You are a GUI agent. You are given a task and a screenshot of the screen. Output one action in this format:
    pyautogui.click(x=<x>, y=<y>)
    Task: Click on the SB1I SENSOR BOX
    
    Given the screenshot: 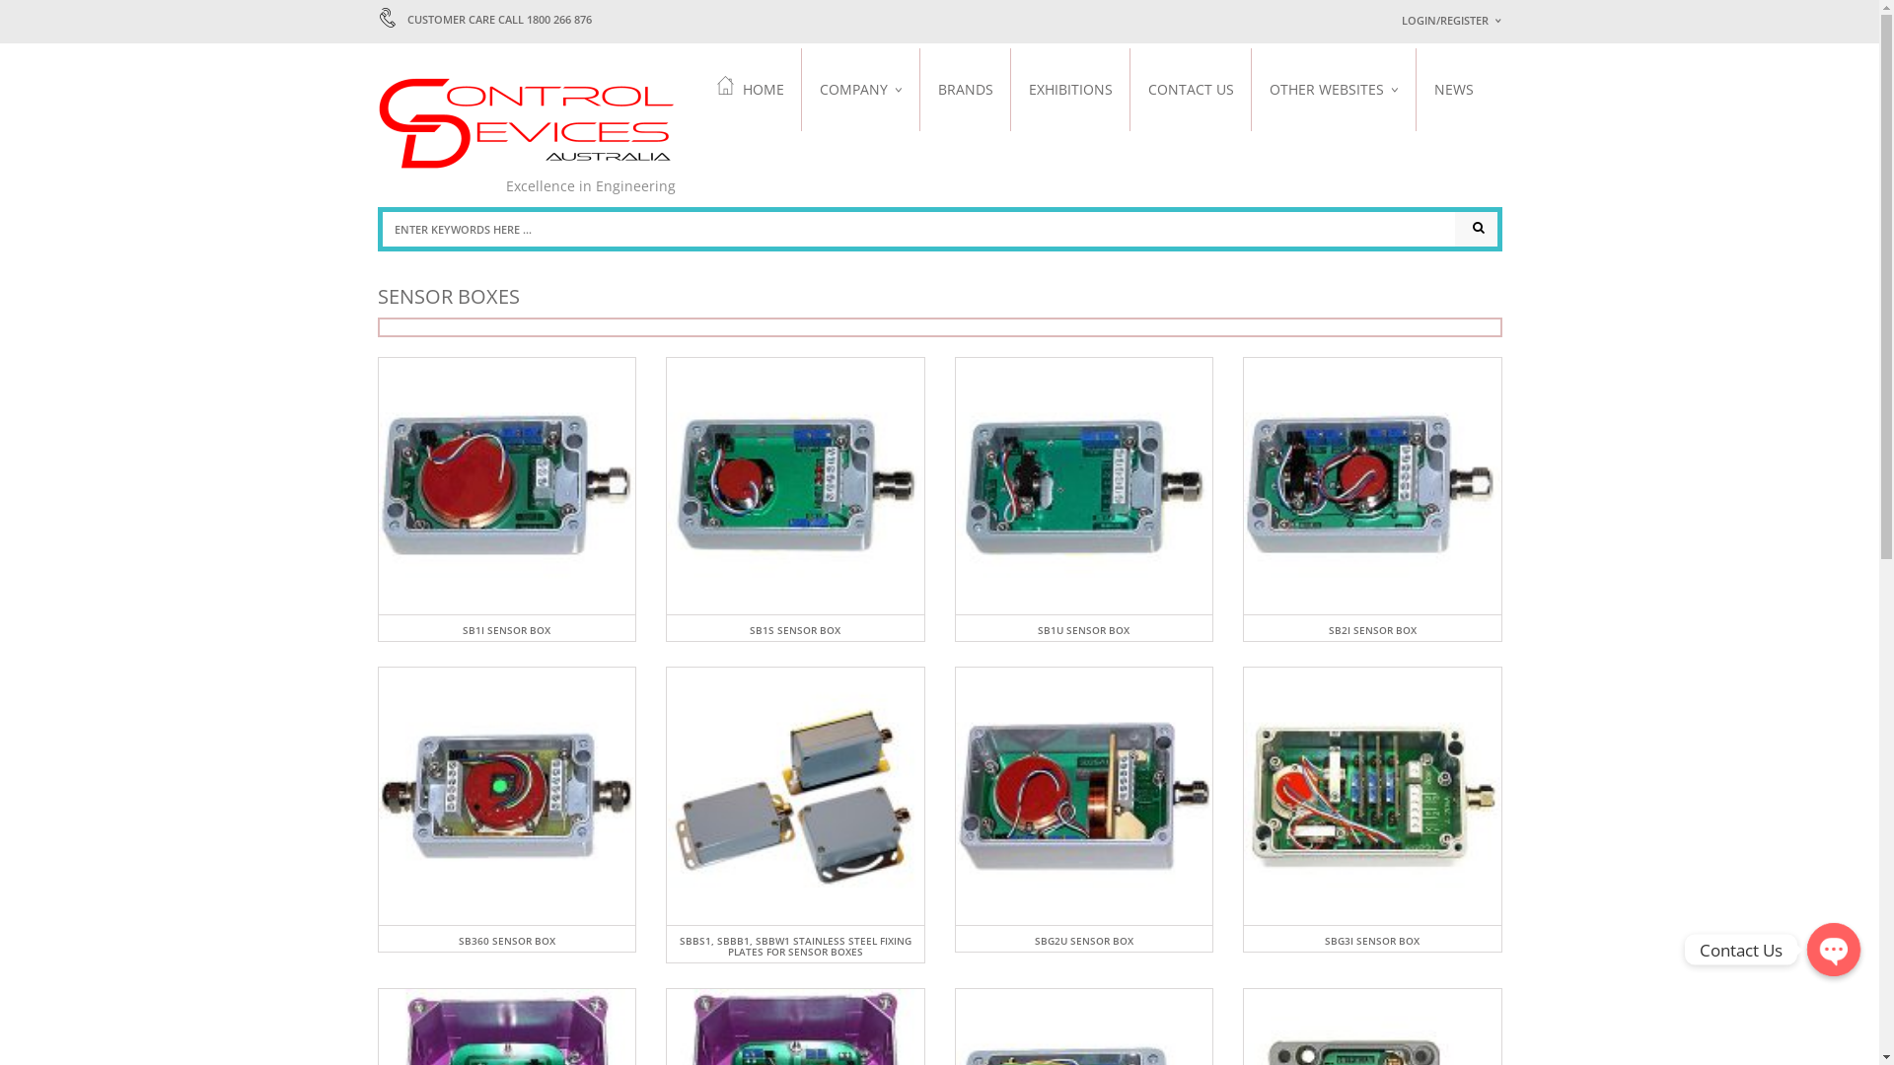 What is the action you would take?
    pyautogui.click(x=507, y=630)
    